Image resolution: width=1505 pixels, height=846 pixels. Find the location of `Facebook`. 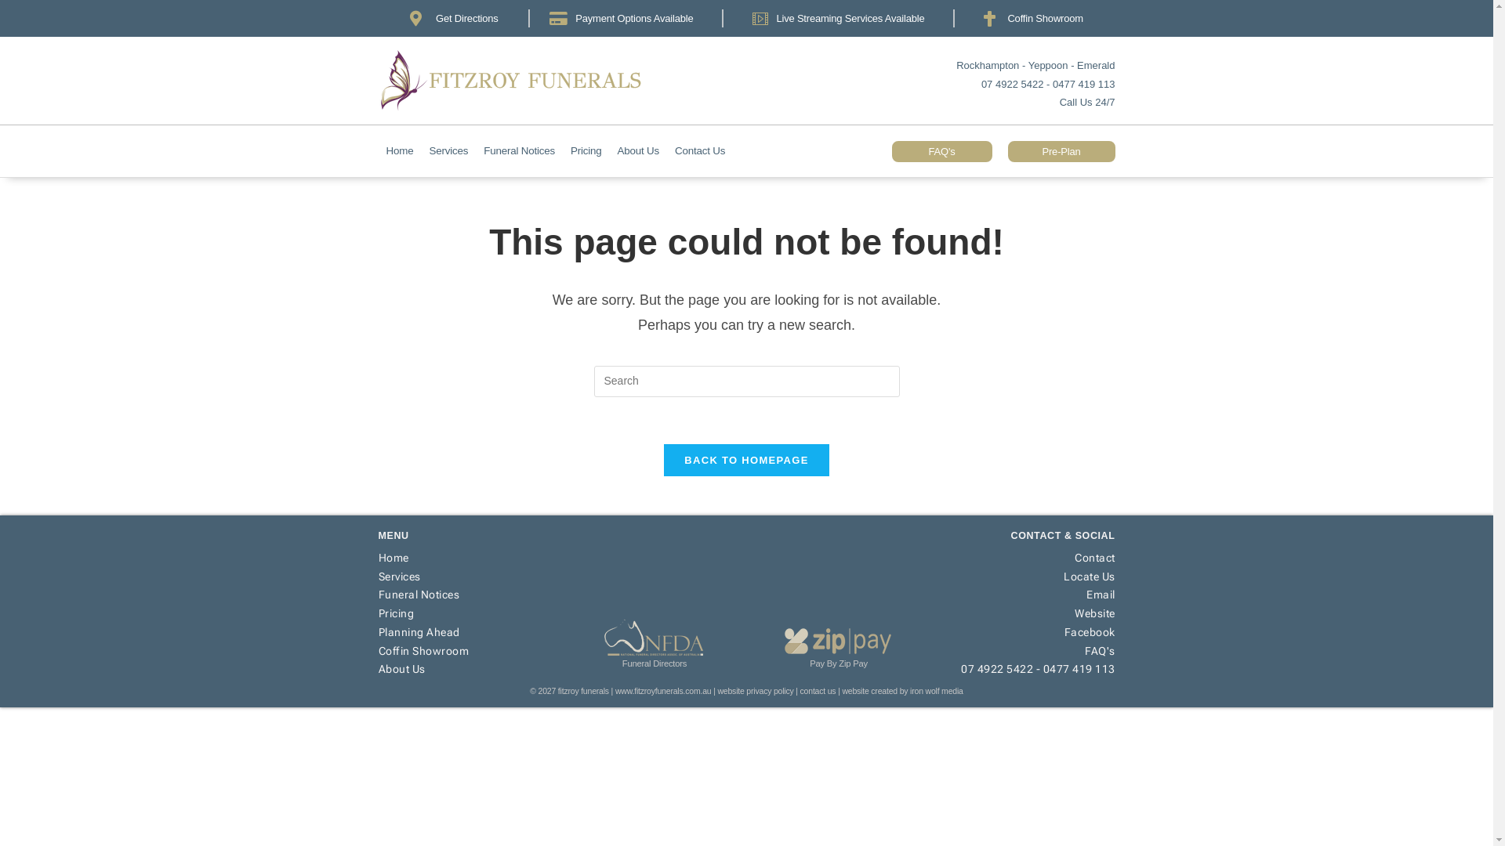

Facebook is located at coordinates (1024, 633).